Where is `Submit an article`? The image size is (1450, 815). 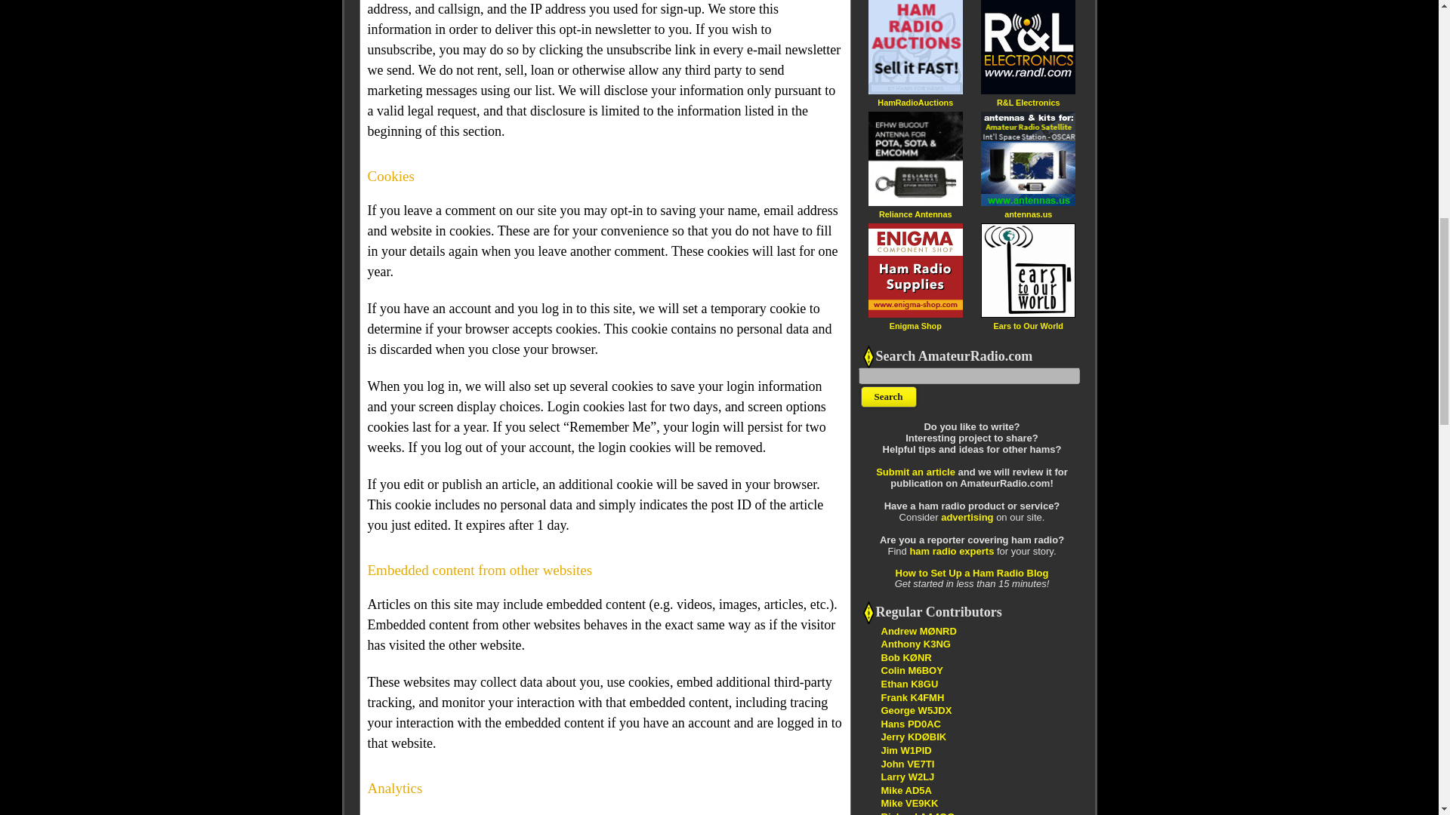 Submit an article is located at coordinates (915, 471).